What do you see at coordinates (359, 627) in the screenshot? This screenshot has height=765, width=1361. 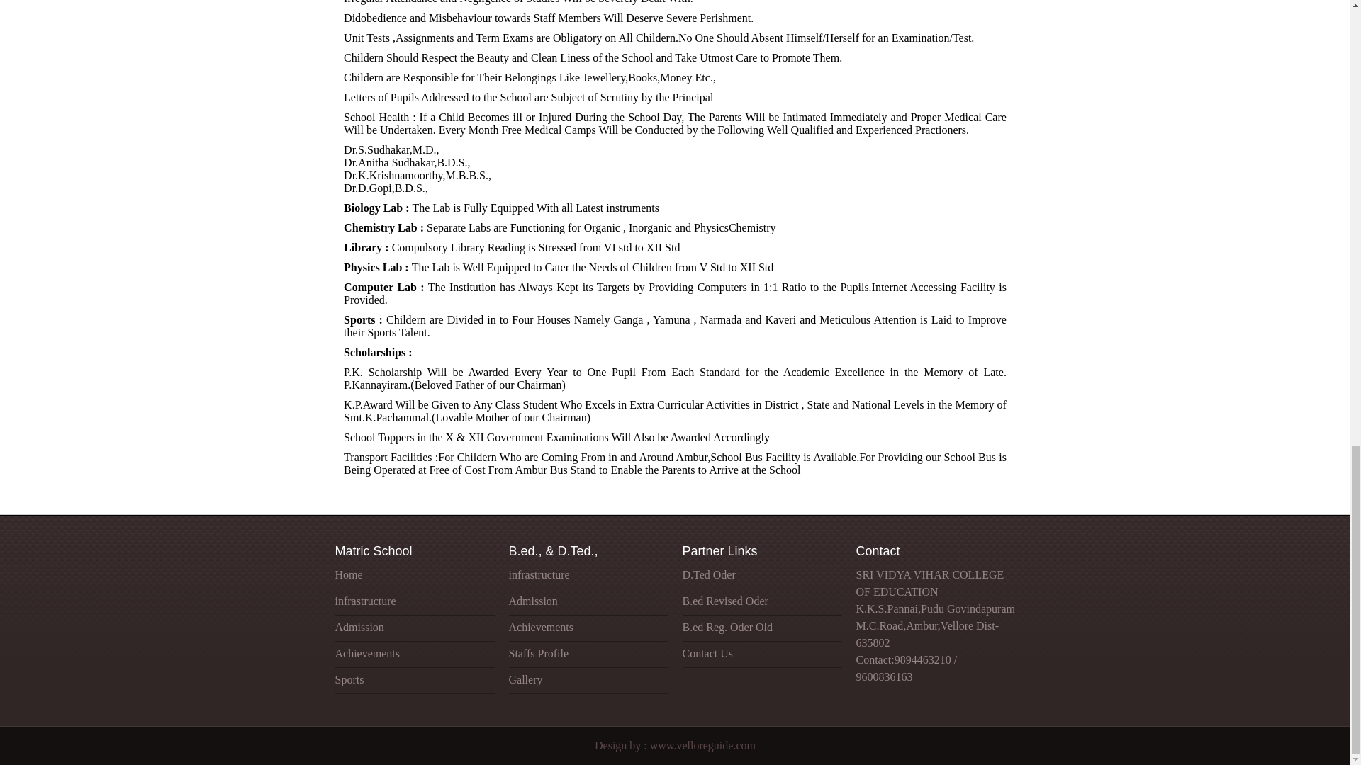 I see `Admission` at bounding box center [359, 627].